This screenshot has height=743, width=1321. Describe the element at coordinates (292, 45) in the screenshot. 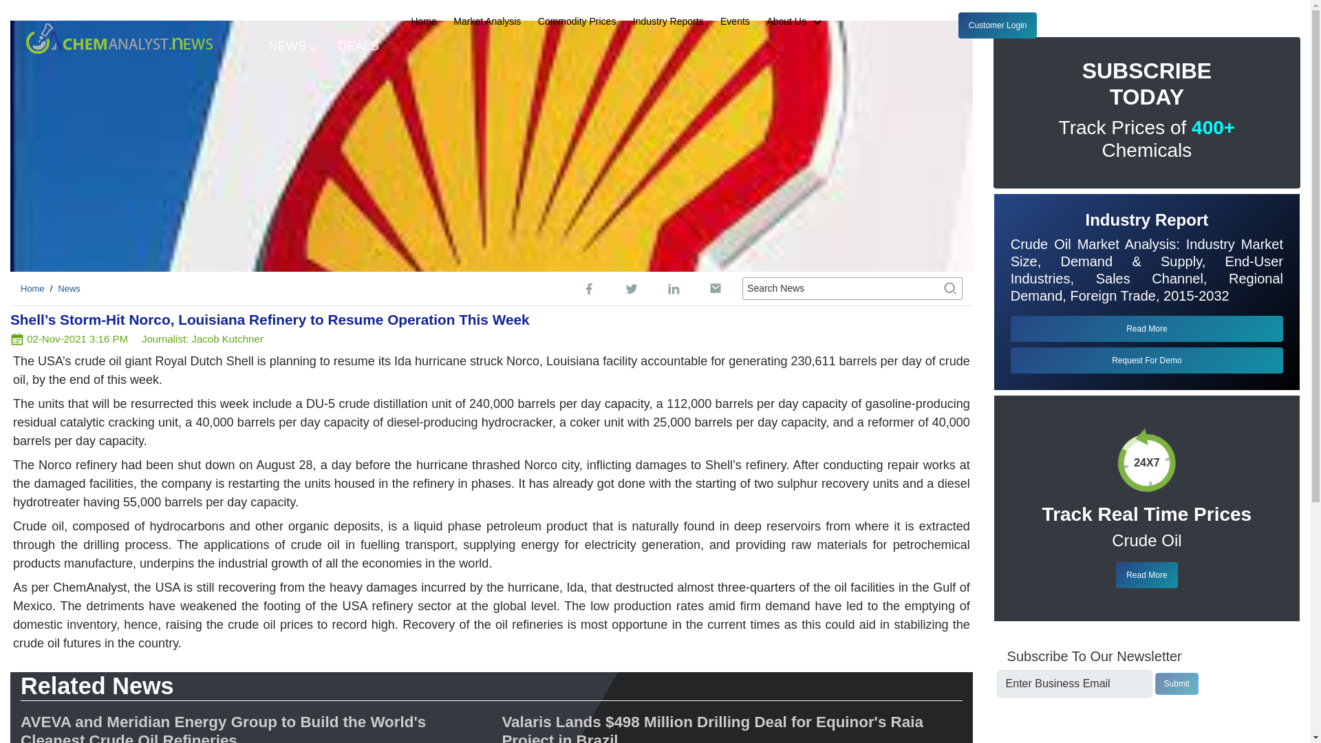

I see `NEWS` at that location.